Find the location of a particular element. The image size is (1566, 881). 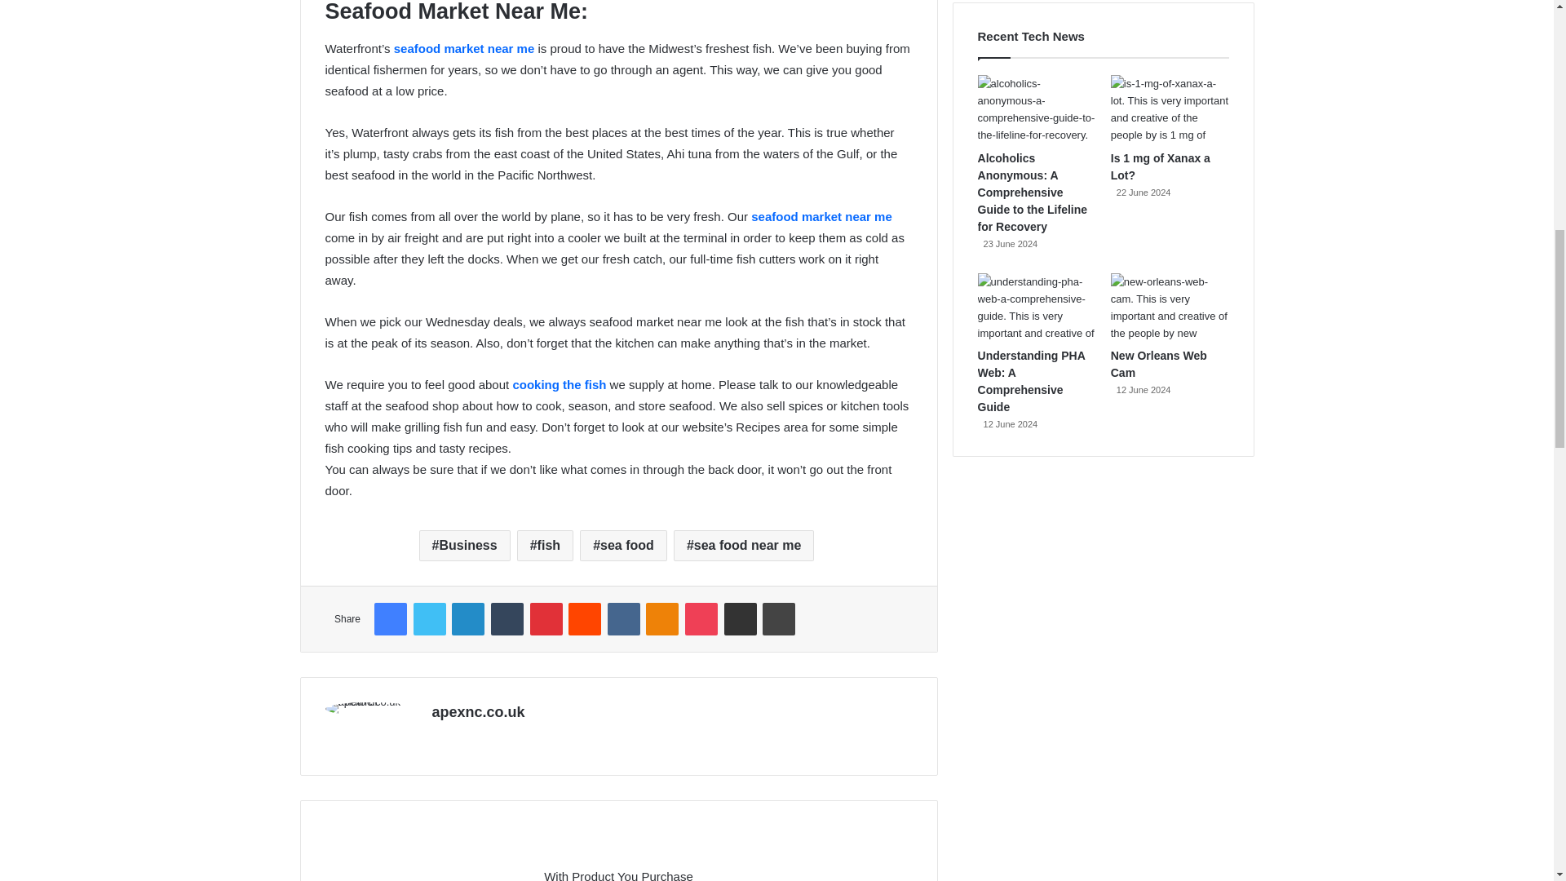

fish is located at coordinates (545, 545).